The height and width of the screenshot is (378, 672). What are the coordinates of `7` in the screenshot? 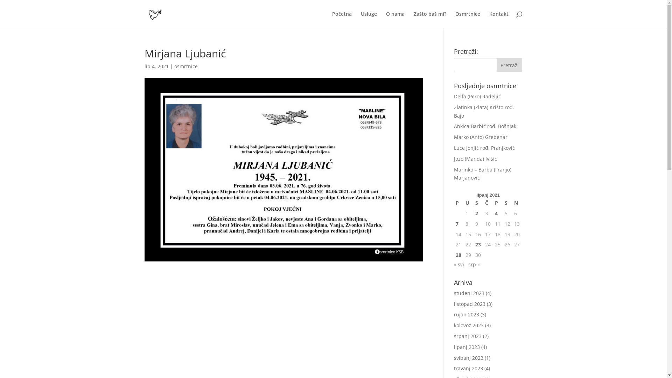 It's located at (459, 224).